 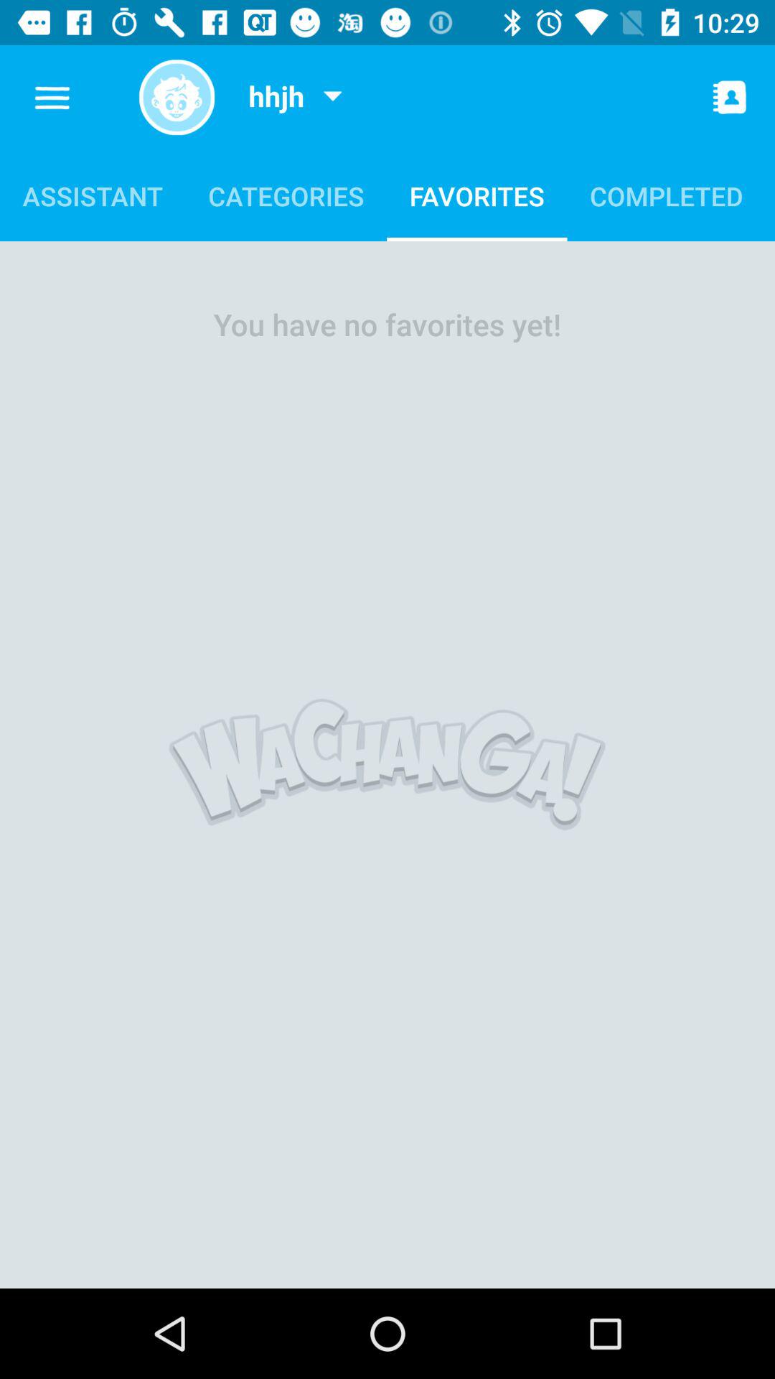 I want to click on drop down, so click(x=332, y=98).